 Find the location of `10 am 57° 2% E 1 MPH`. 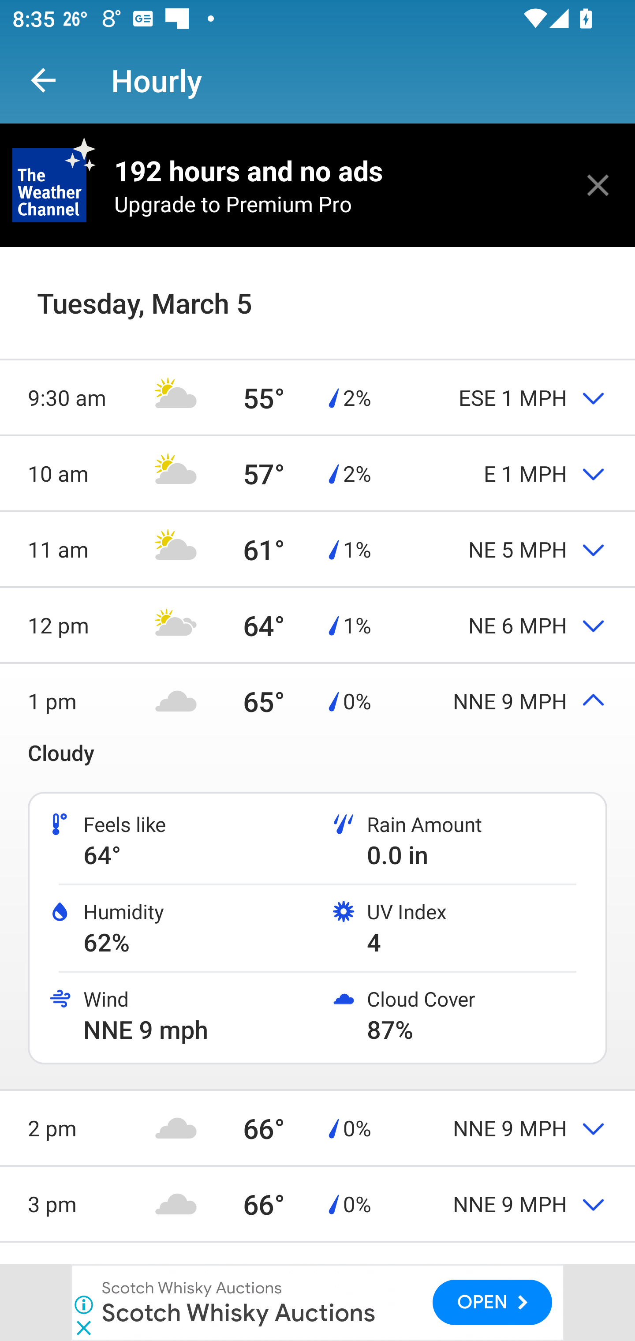

10 am 57° 2% E 1 MPH is located at coordinates (317, 473).